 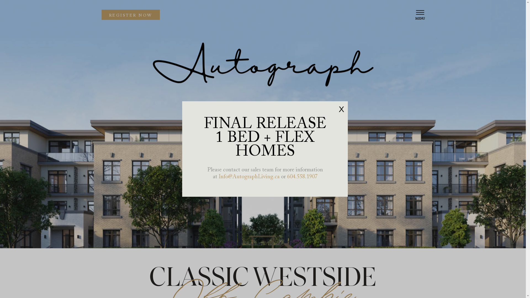 What do you see at coordinates (302, 177) in the screenshot?
I see `604.558.1907` at bounding box center [302, 177].